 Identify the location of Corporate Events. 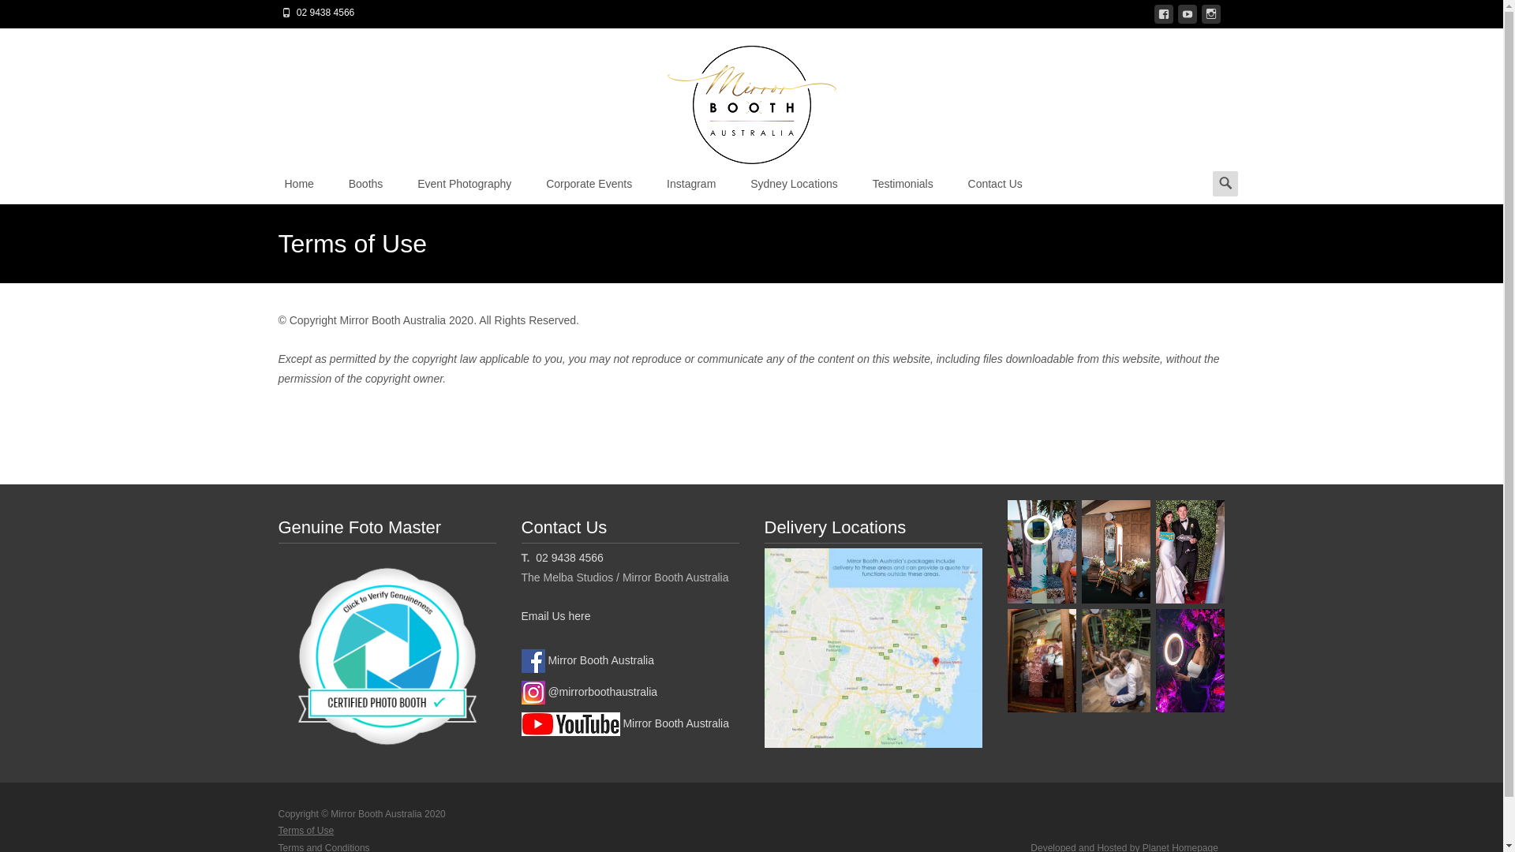
(589, 184).